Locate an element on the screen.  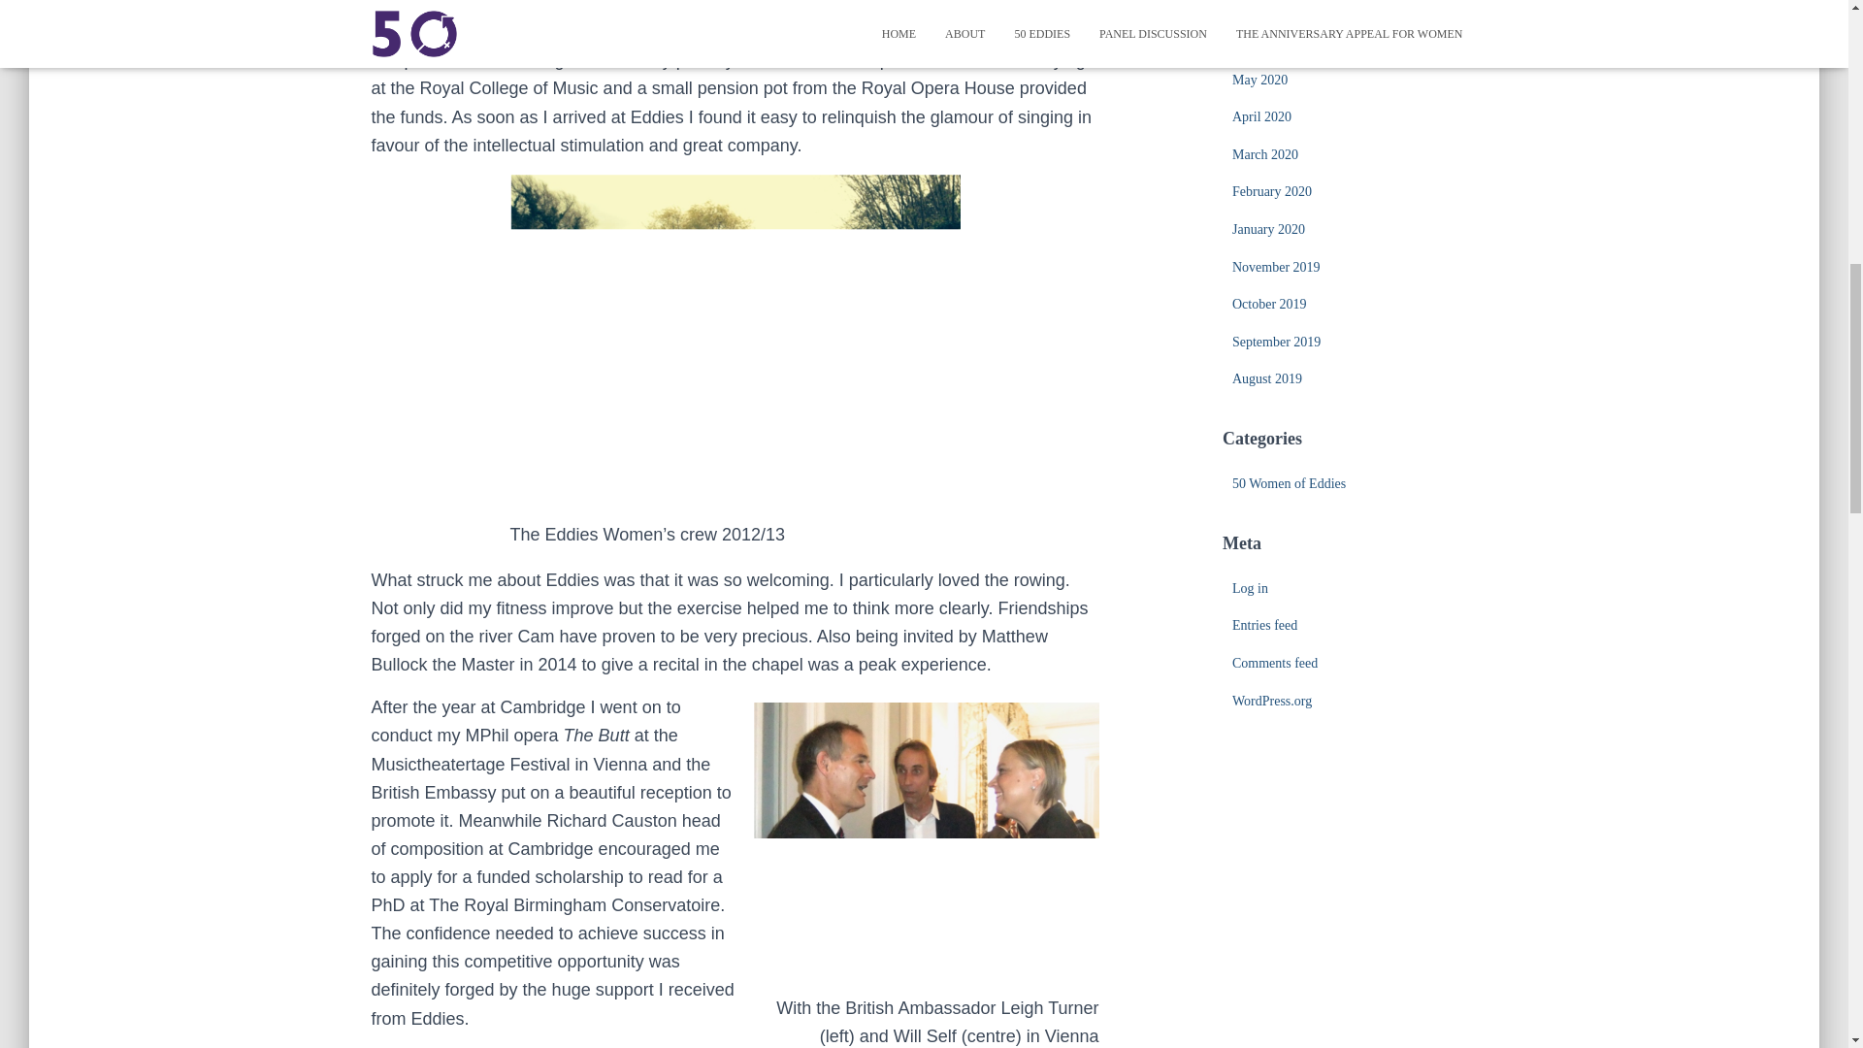
November 2019 is located at coordinates (1276, 266).